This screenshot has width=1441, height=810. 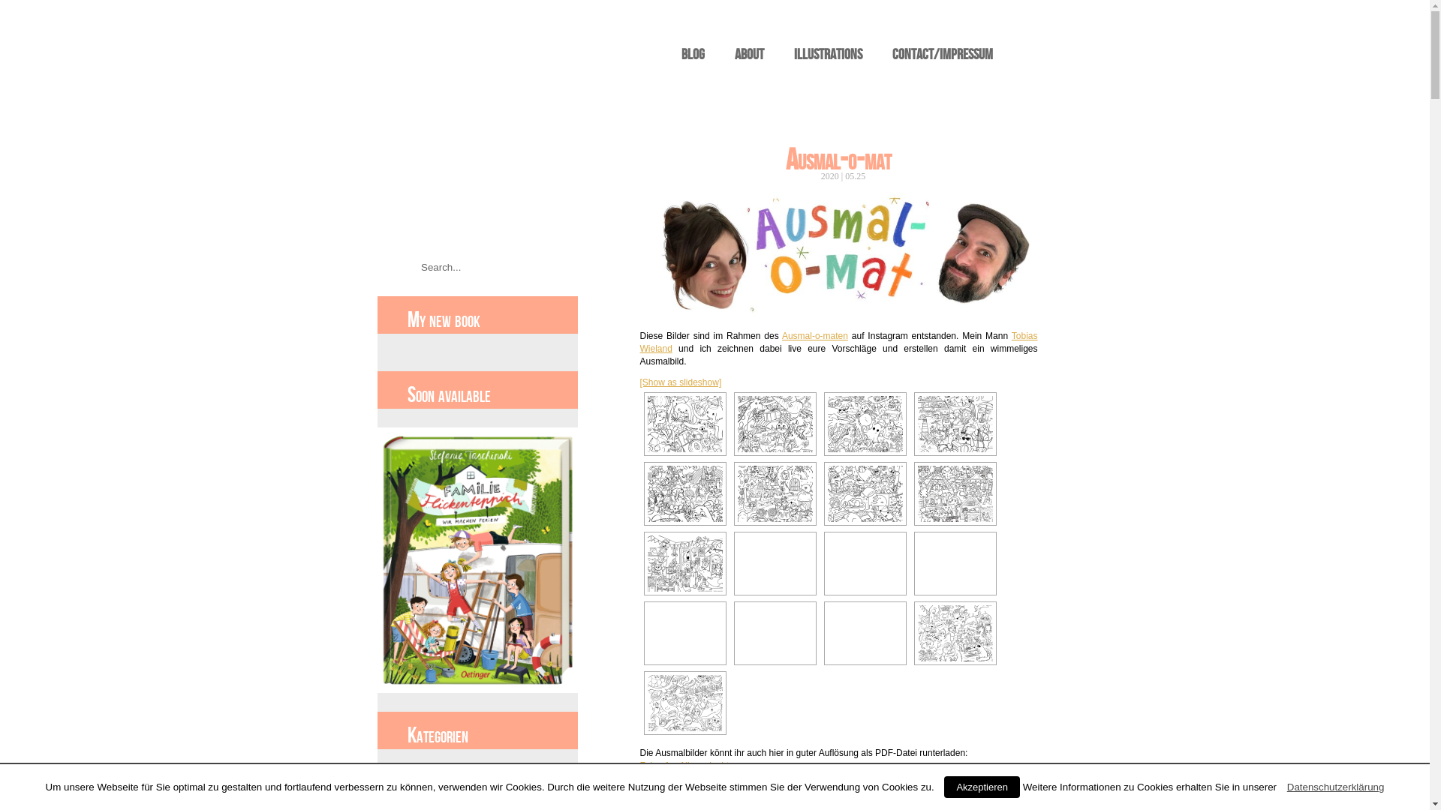 I want to click on Unbenanntes Projekt, so click(x=685, y=703).